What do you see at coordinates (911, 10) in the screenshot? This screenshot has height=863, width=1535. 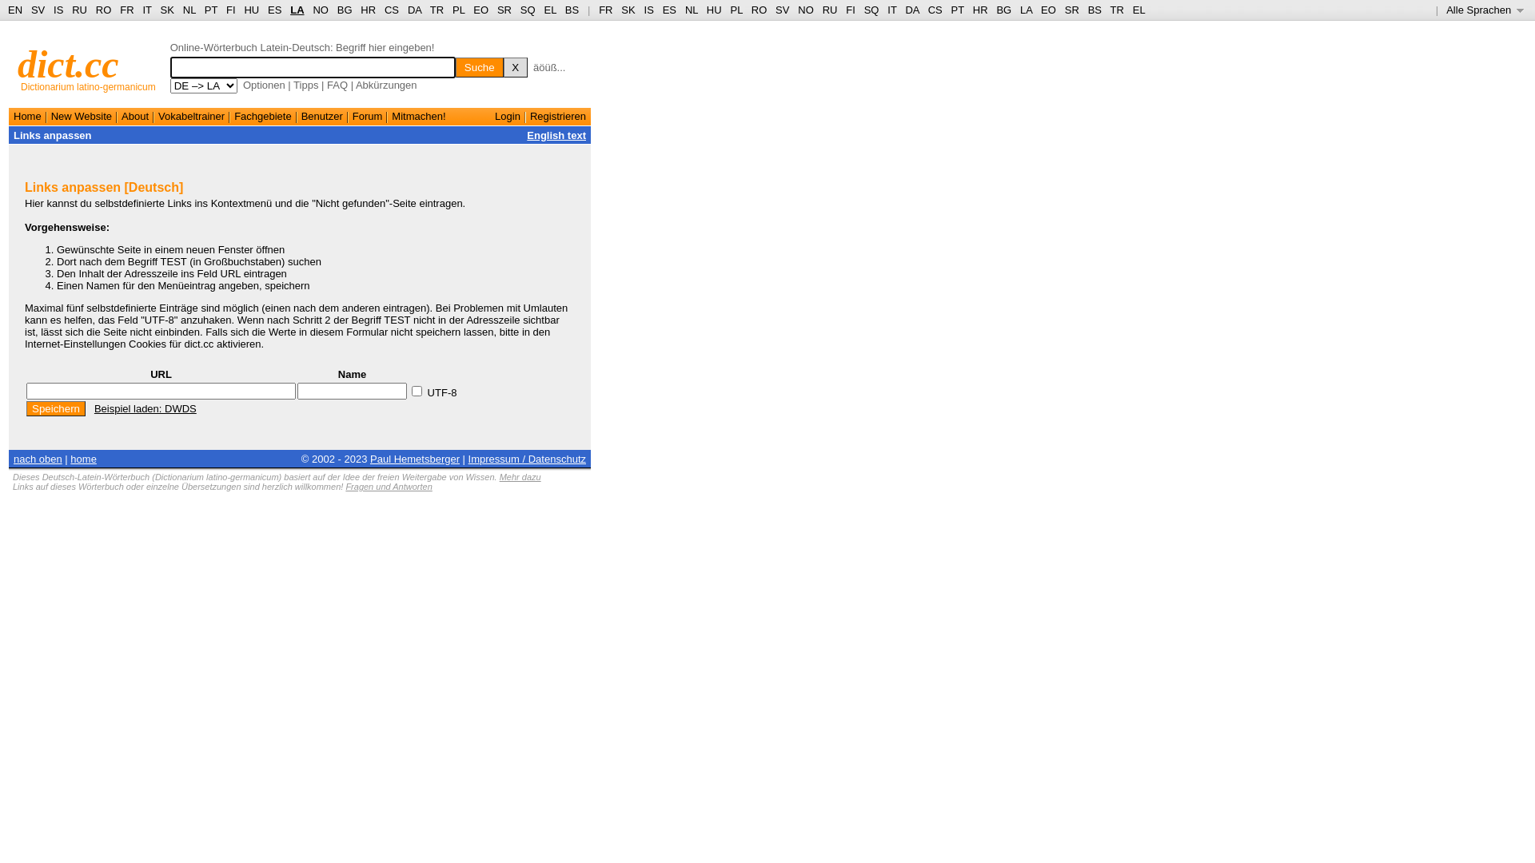 I see `DA` at bounding box center [911, 10].